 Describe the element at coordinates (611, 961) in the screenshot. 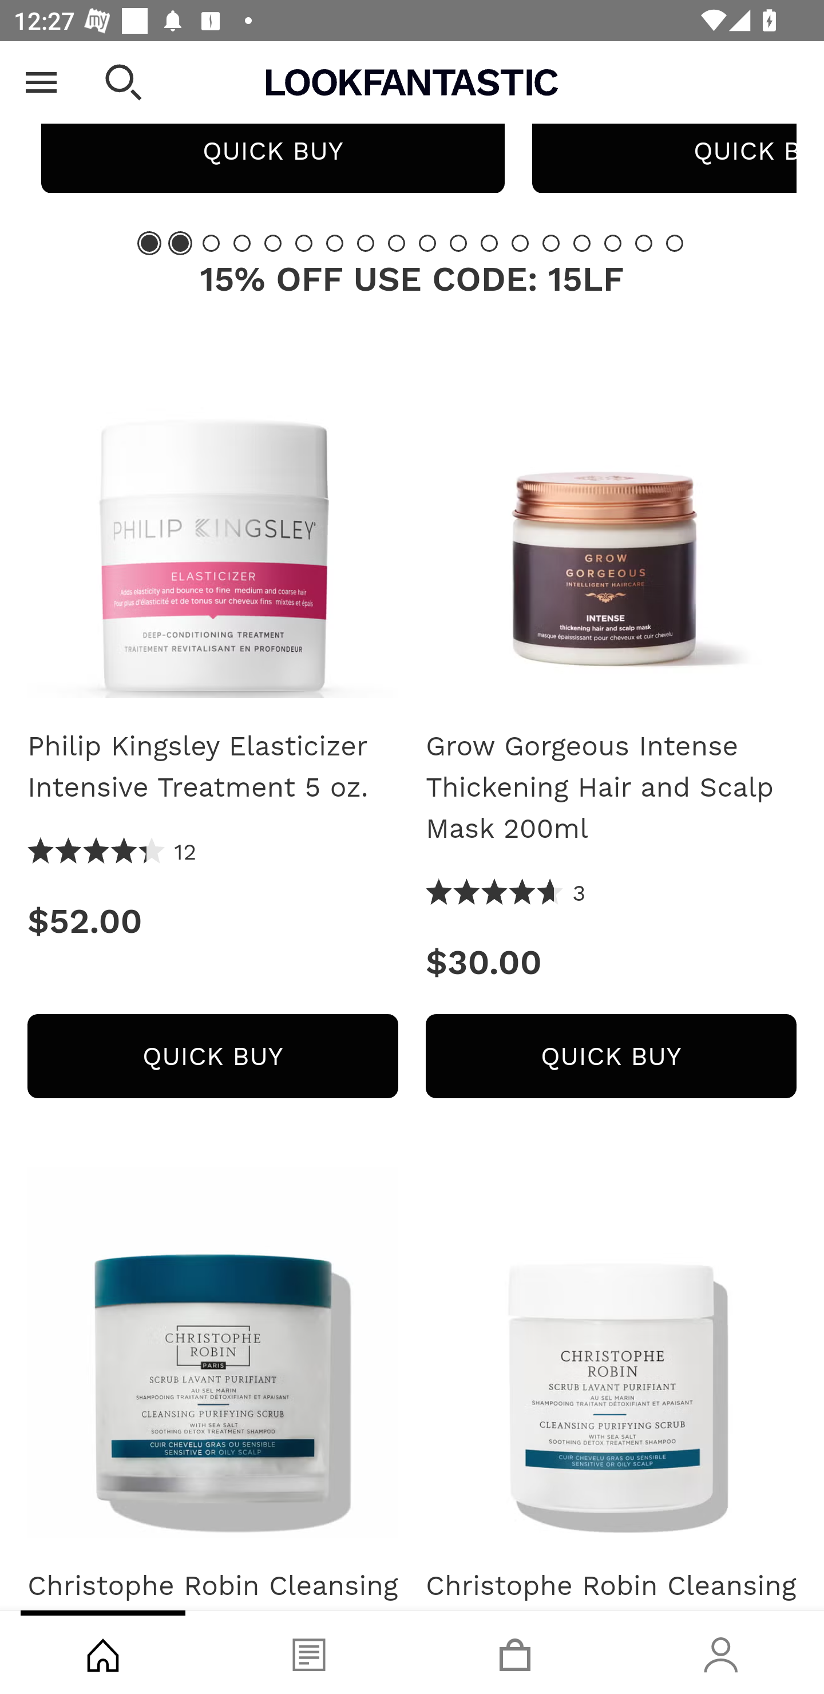

I see `Price: $30.00` at that location.